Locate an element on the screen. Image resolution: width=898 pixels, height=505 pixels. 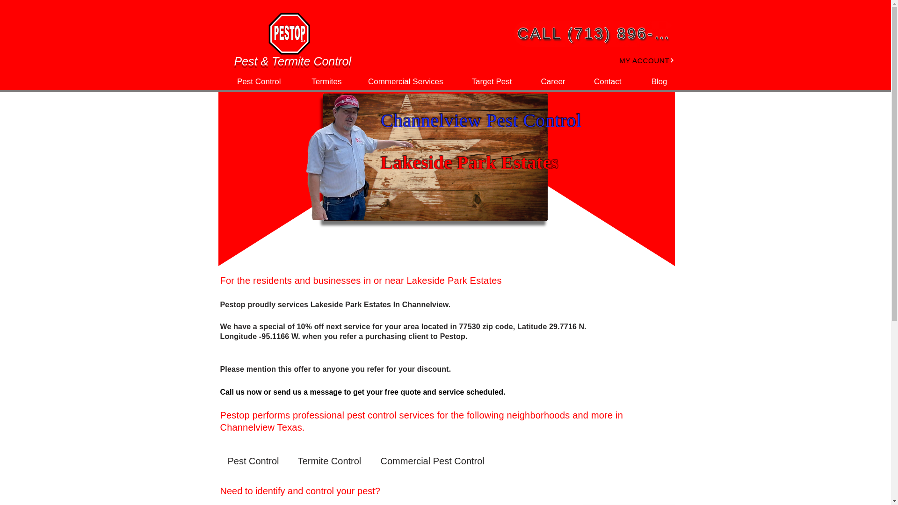
Pest Control is located at coordinates (253, 461).